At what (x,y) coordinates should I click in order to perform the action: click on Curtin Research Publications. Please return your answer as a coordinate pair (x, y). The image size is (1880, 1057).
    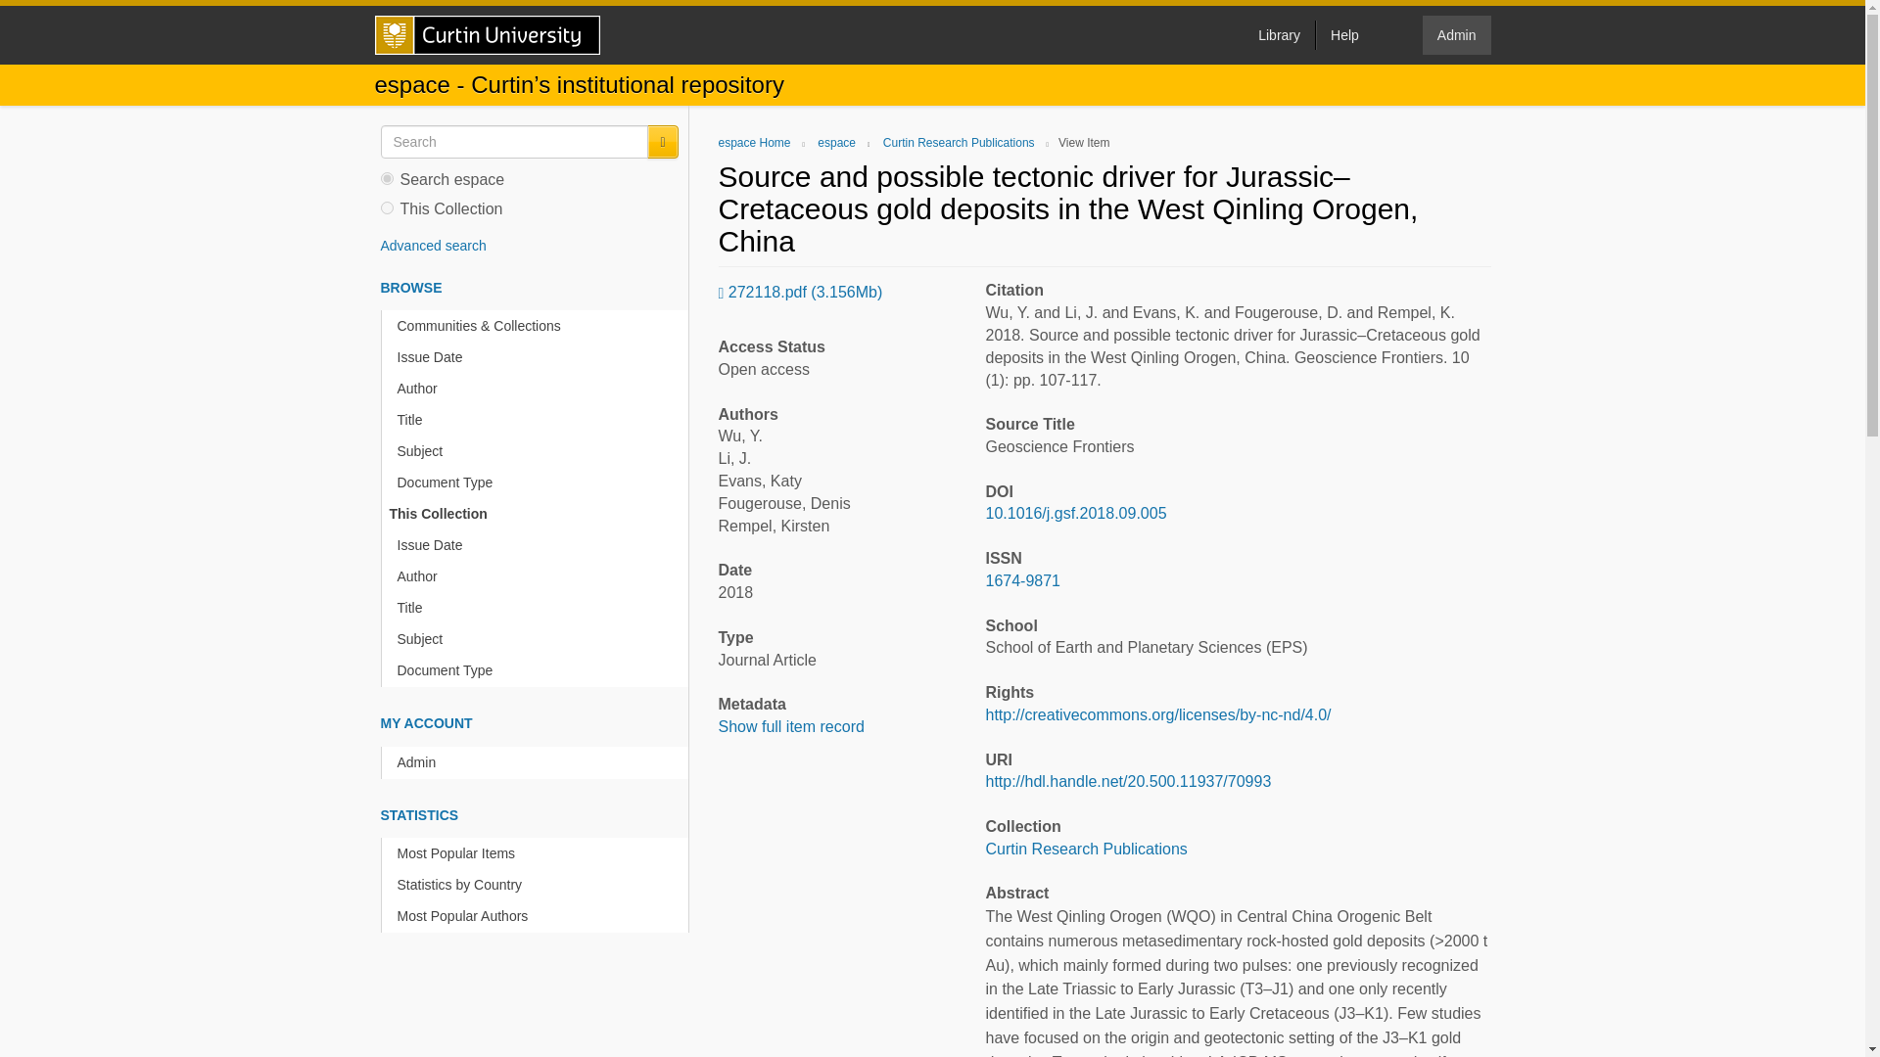
    Looking at the image, I should click on (960, 143).